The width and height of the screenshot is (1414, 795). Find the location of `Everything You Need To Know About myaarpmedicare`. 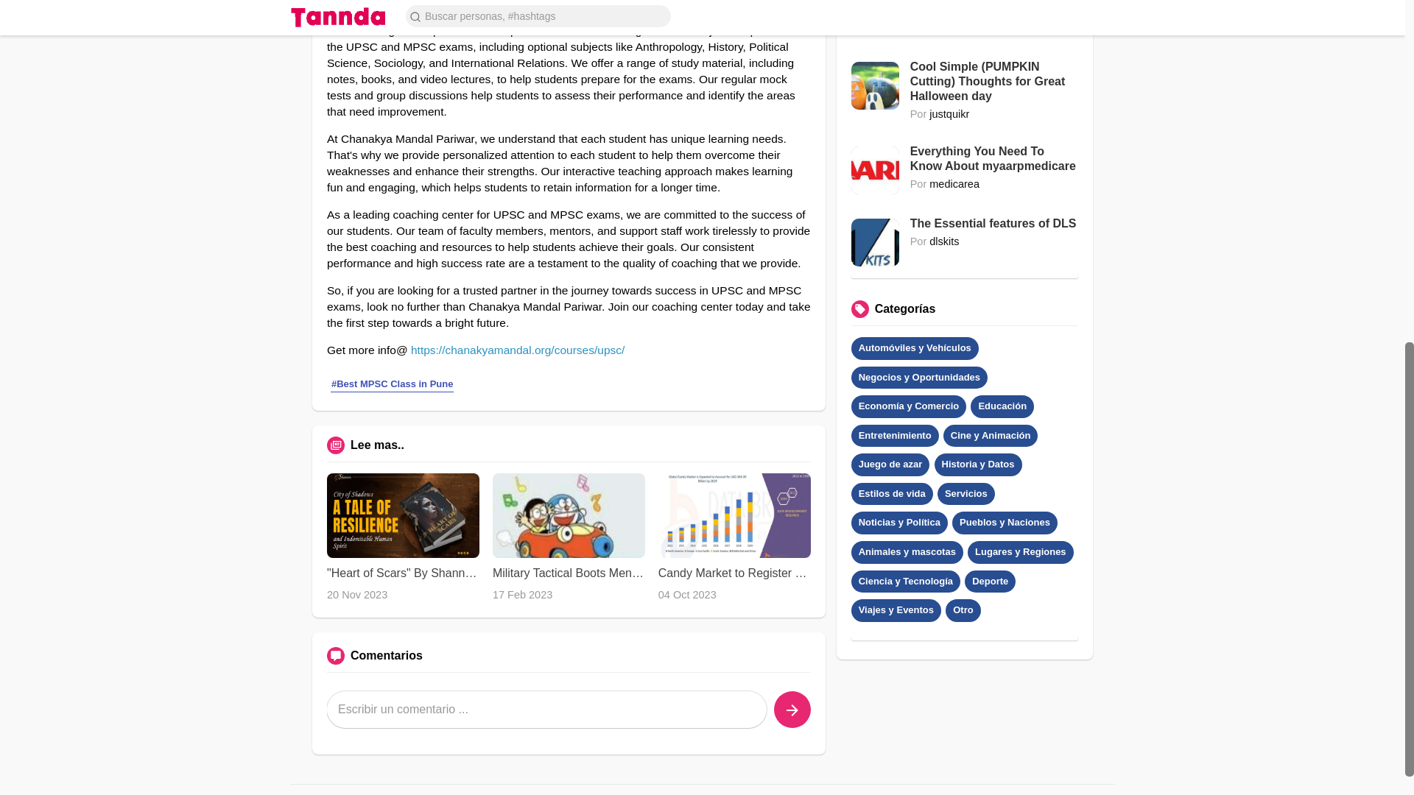

Everything You Need To Know About myaarpmedicare is located at coordinates (994, 159).